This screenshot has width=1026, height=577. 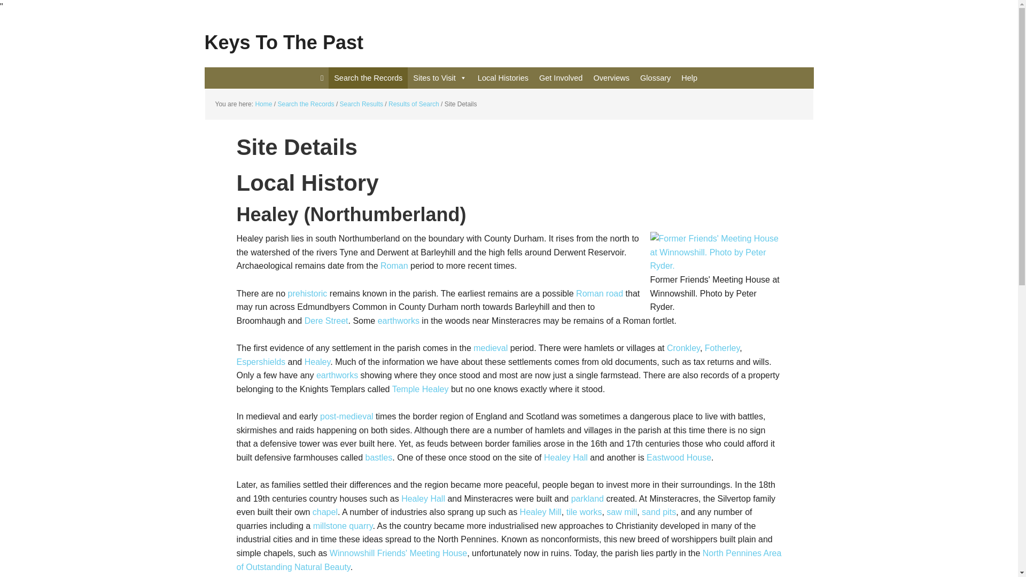 What do you see at coordinates (263, 104) in the screenshot?
I see `Home` at bounding box center [263, 104].